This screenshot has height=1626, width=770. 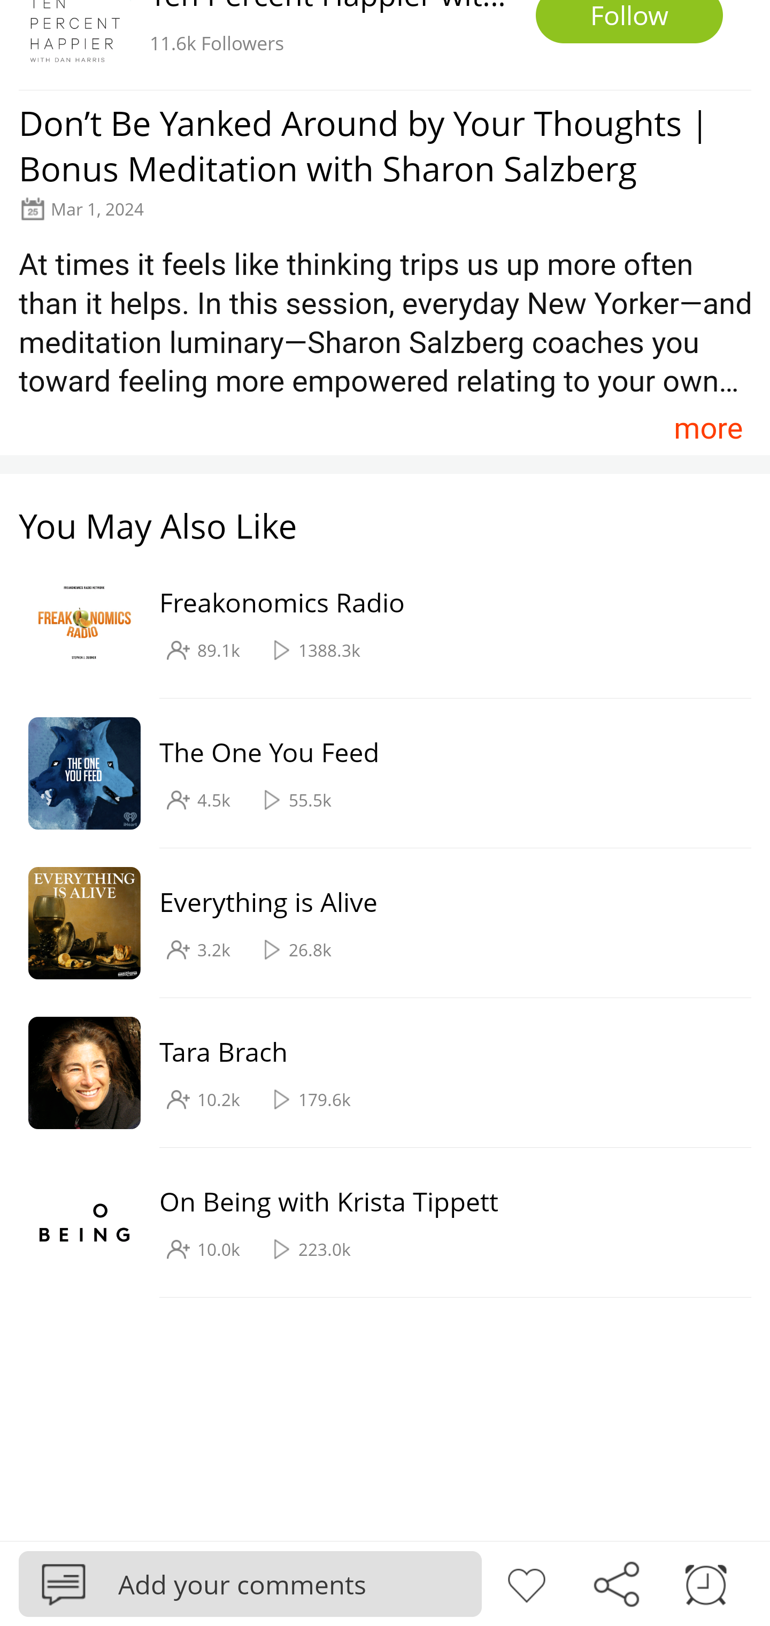 What do you see at coordinates (375, 923) in the screenshot?
I see `Everything is Alive 3.2k 26.8k` at bounding box center [375, 923].